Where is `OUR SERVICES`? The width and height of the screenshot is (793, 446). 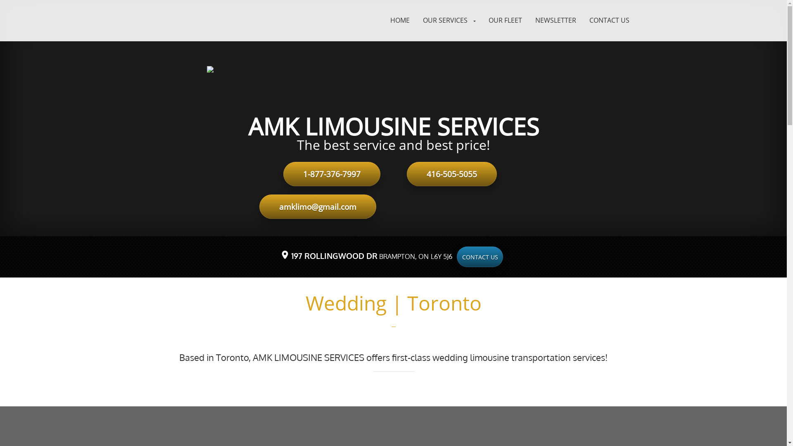
OUR SERVICES is located at coordinates (449, 21).